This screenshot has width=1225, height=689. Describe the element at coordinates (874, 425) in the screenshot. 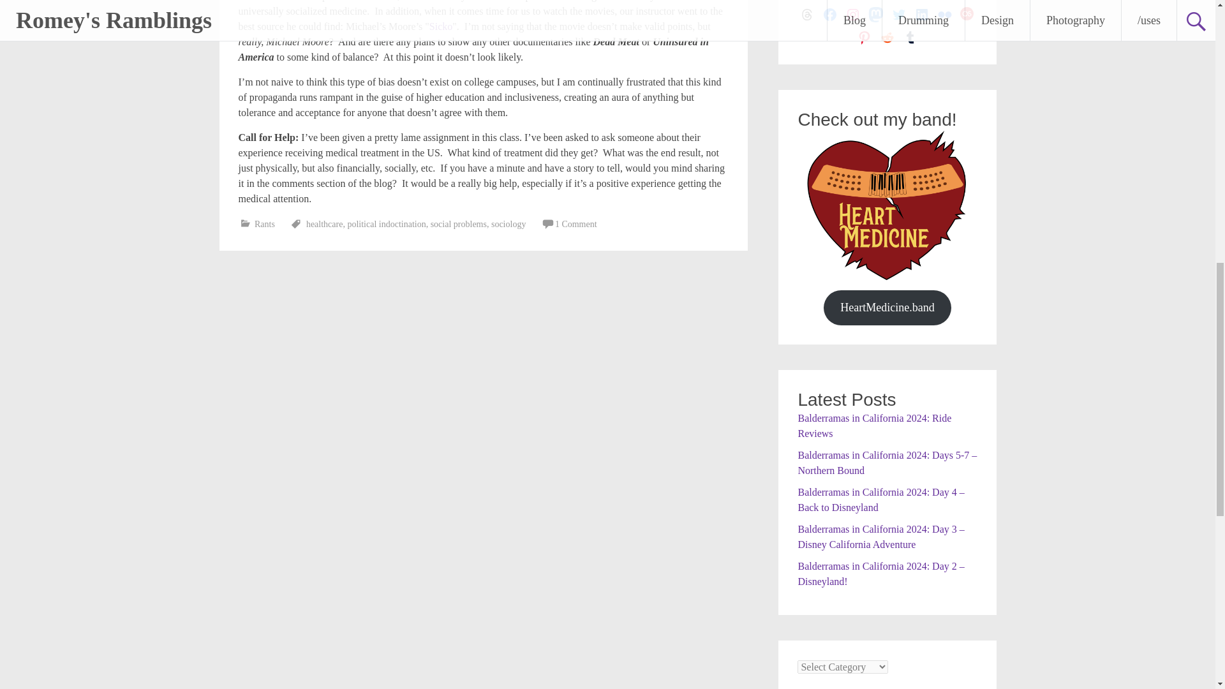

I see `Balderramas in California 2024: Ride Reviews` at that location.